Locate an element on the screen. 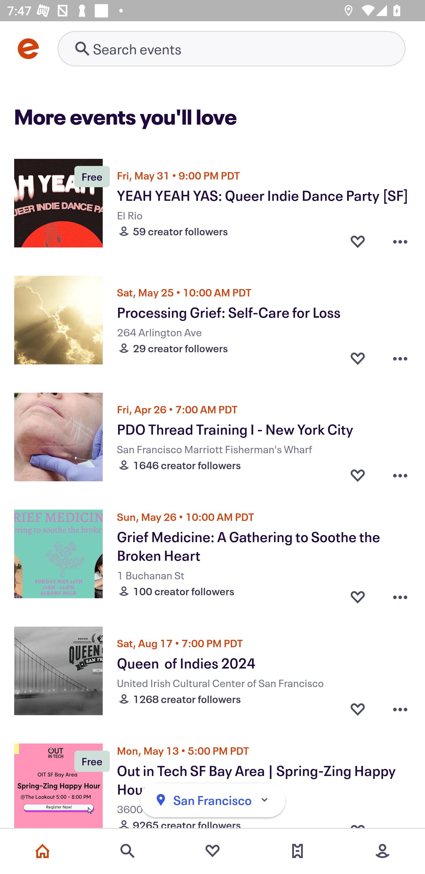 The image size is (425, 874). Overflow menu button is located at coordinates (400, 709).